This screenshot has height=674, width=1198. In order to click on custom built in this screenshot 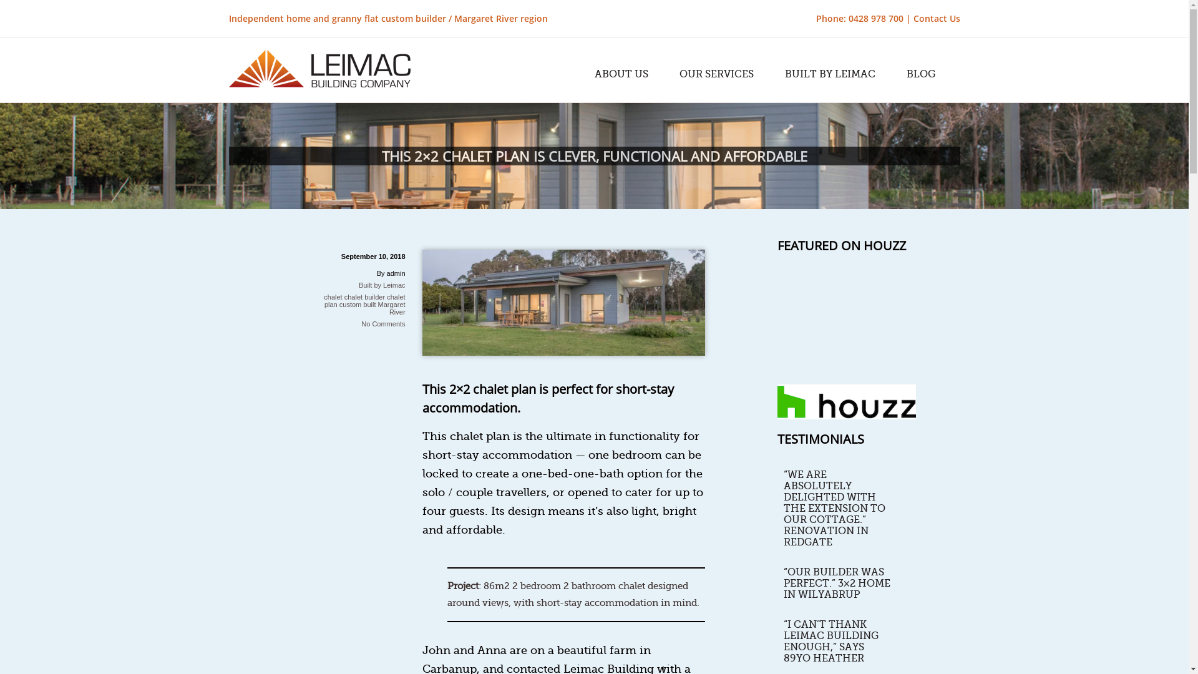, I will do `click(358, 305)`.